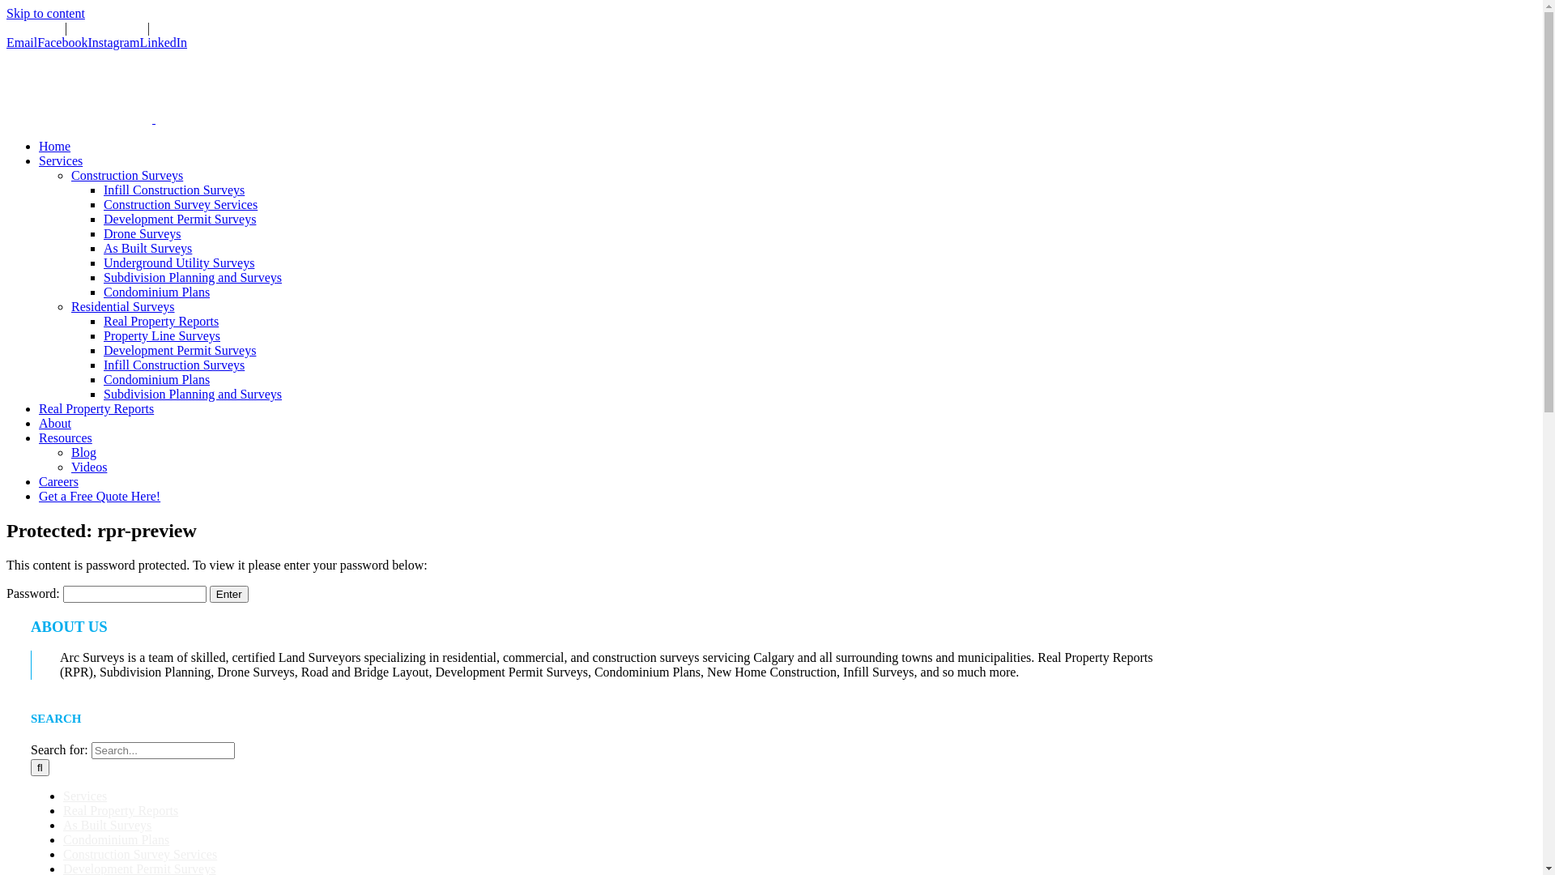  I want to click on Condominium Plans, so click(157, 379).